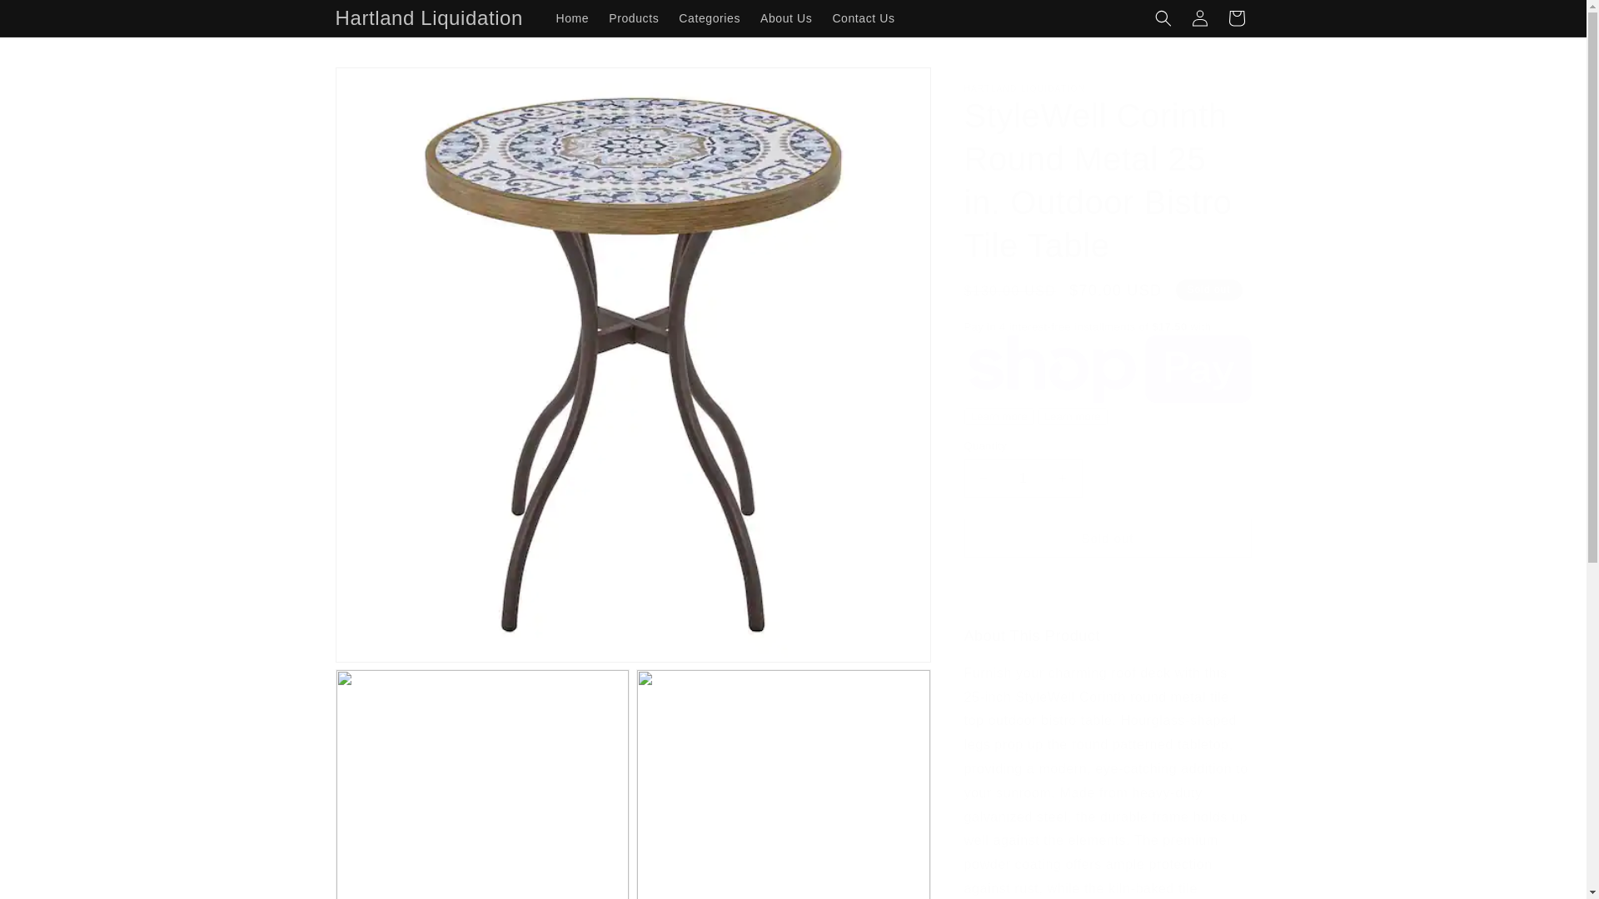 This screenshot has width=1599, height=899. Describe the element at coordinates (571, 18) in the screenshot. I see `Home` at that location.